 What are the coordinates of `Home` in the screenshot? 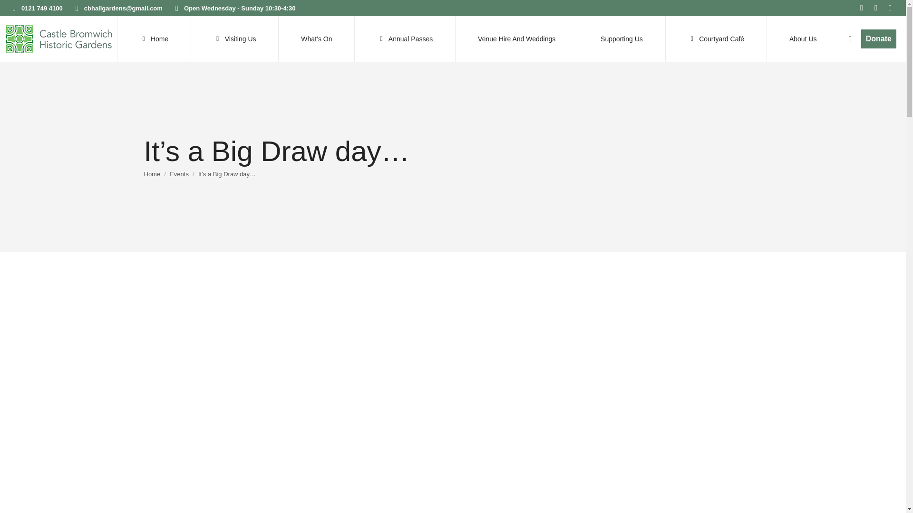 It's located at (152, 173).